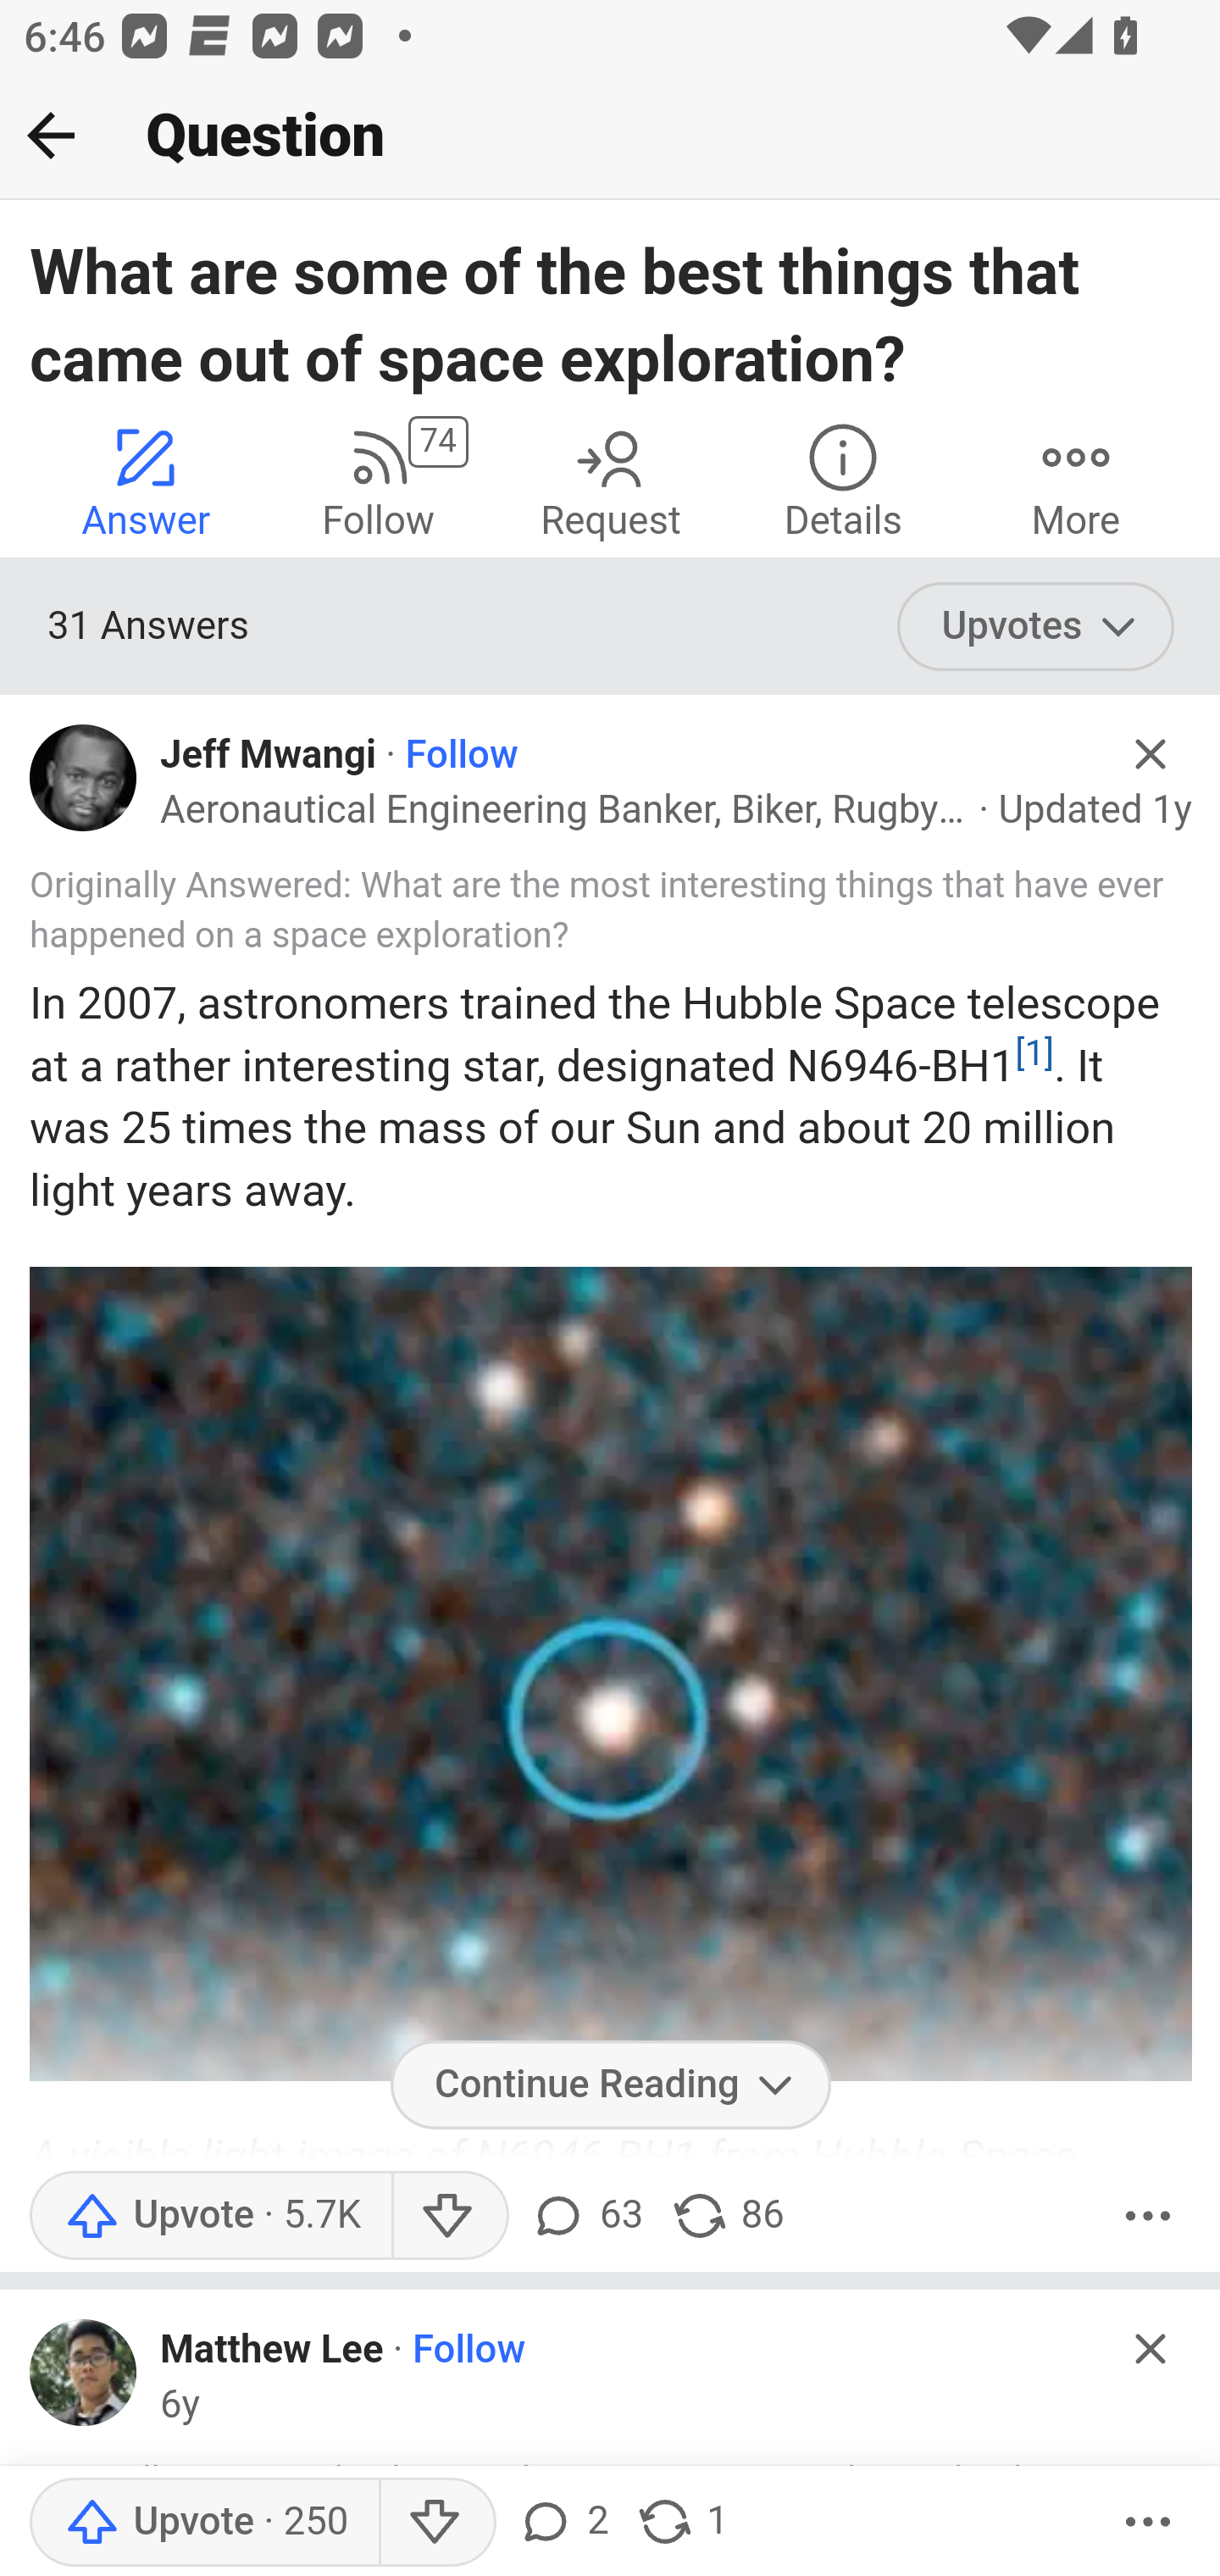  Describe the element at coordinates (843, 480) in the screenshot. I see `Details` at that location.